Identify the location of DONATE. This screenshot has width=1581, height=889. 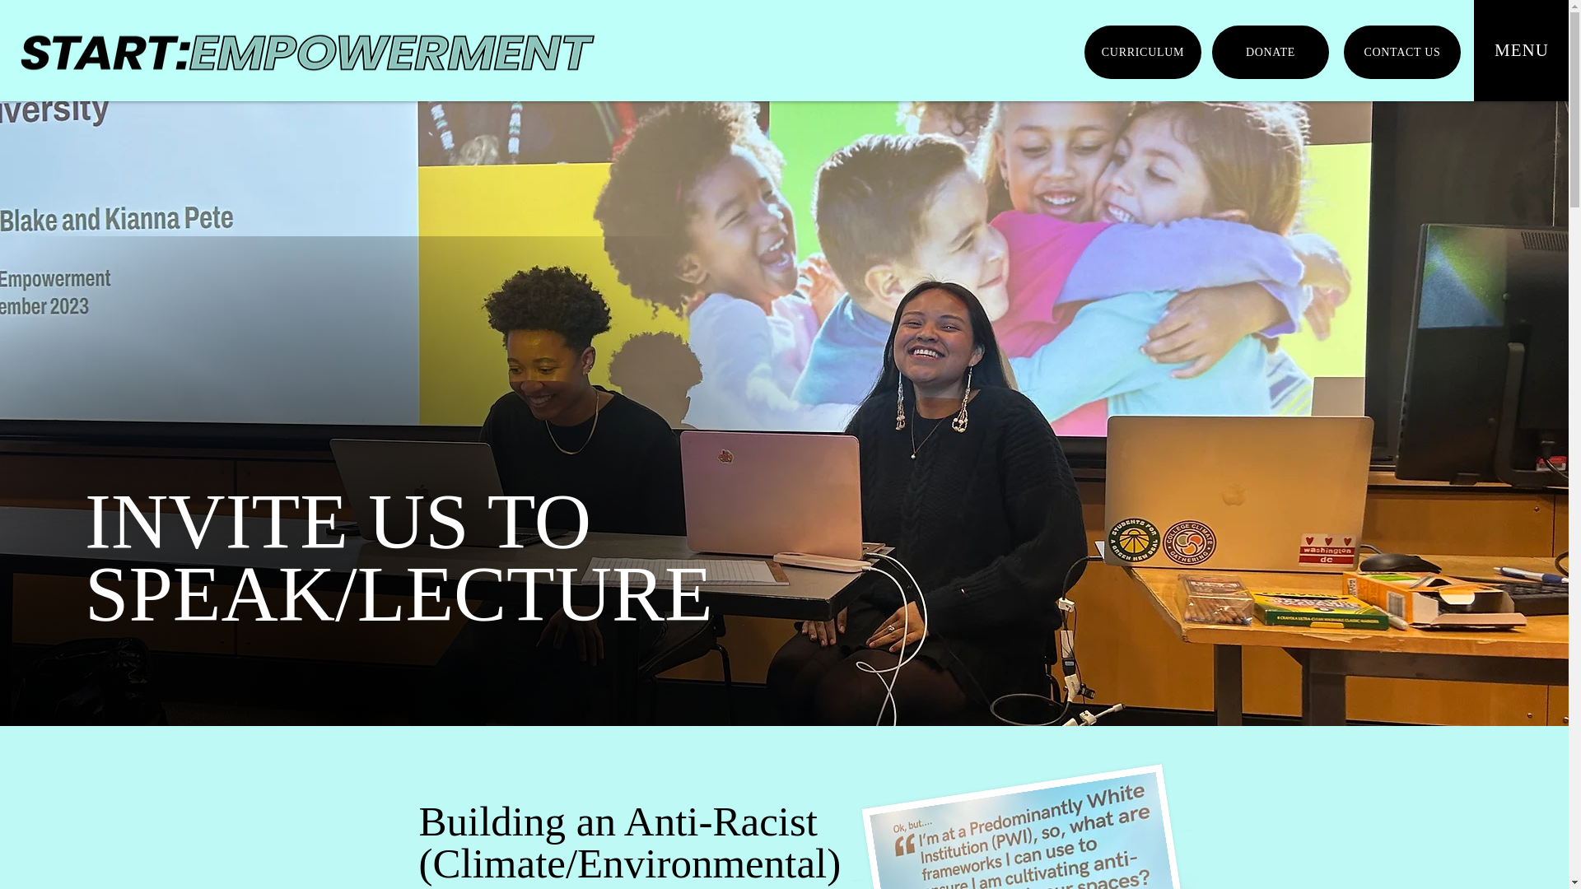
(1271, 53).